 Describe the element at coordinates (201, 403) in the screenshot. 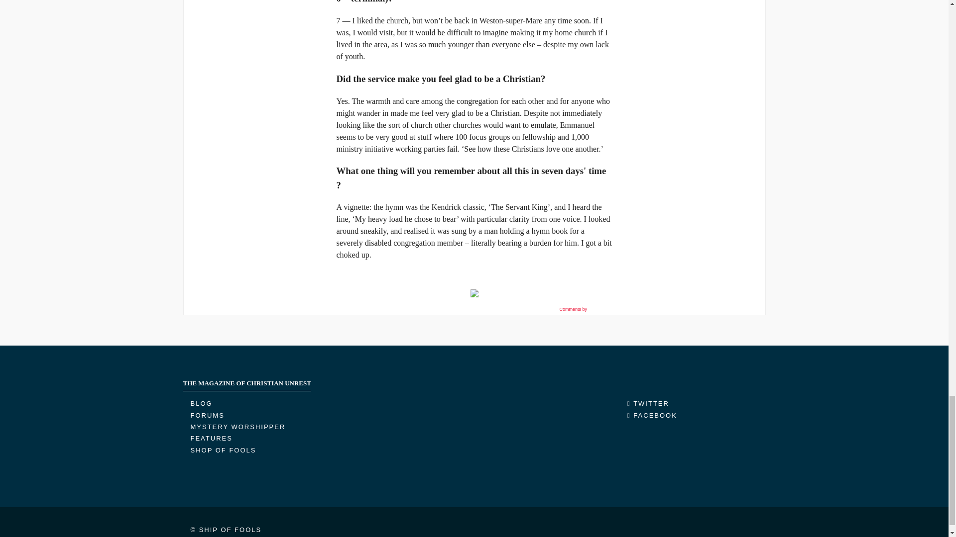

I see `BLOG` at that location.